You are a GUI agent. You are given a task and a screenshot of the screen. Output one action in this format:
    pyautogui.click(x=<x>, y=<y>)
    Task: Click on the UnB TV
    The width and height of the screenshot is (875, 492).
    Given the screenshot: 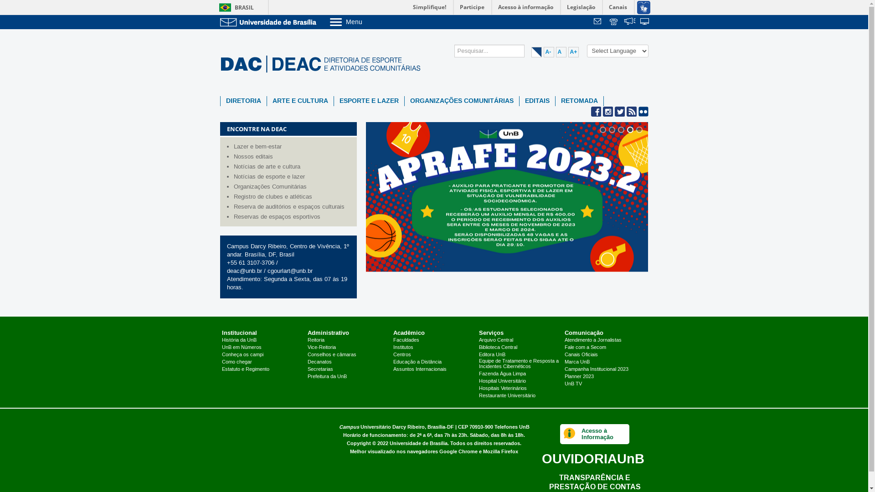 What is the action you would take?
    pyautogui.click(x=573, y=384)
    